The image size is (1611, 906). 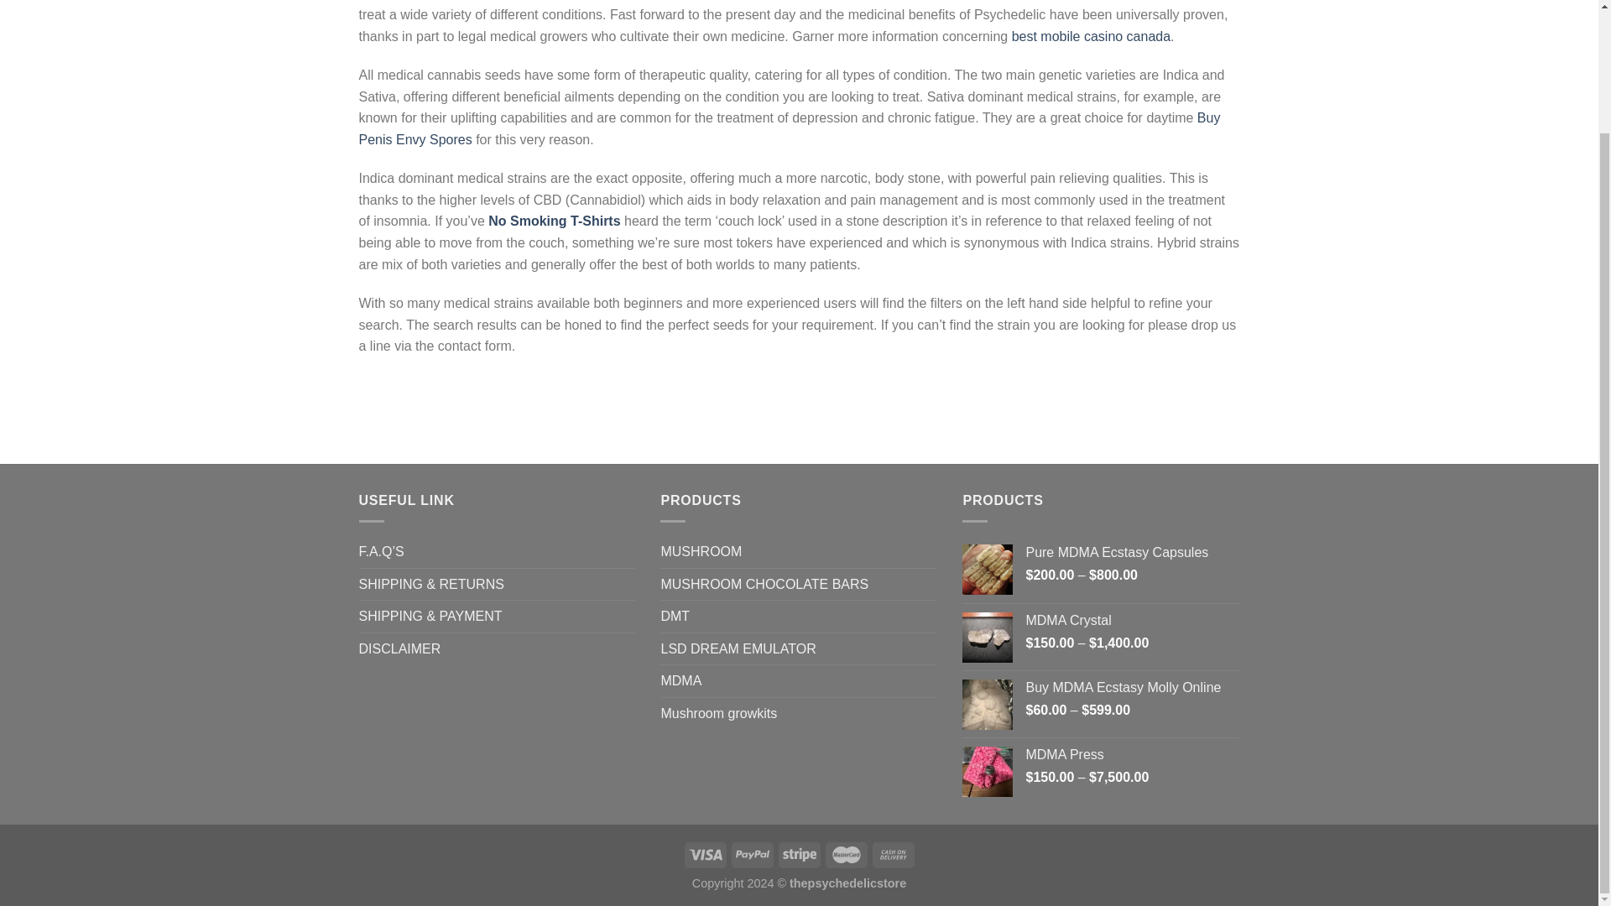 What do you see at coordinates (718, 713) in the screenshot?
I see `Mushroom growkits` at bounding box center [718, 713].